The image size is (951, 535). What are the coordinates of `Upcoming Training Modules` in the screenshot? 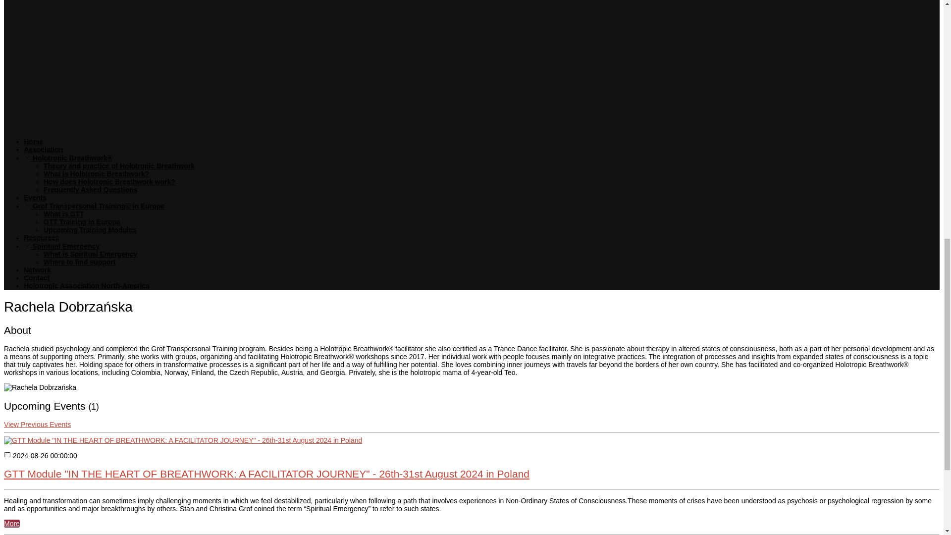 It's located at (90, 229).